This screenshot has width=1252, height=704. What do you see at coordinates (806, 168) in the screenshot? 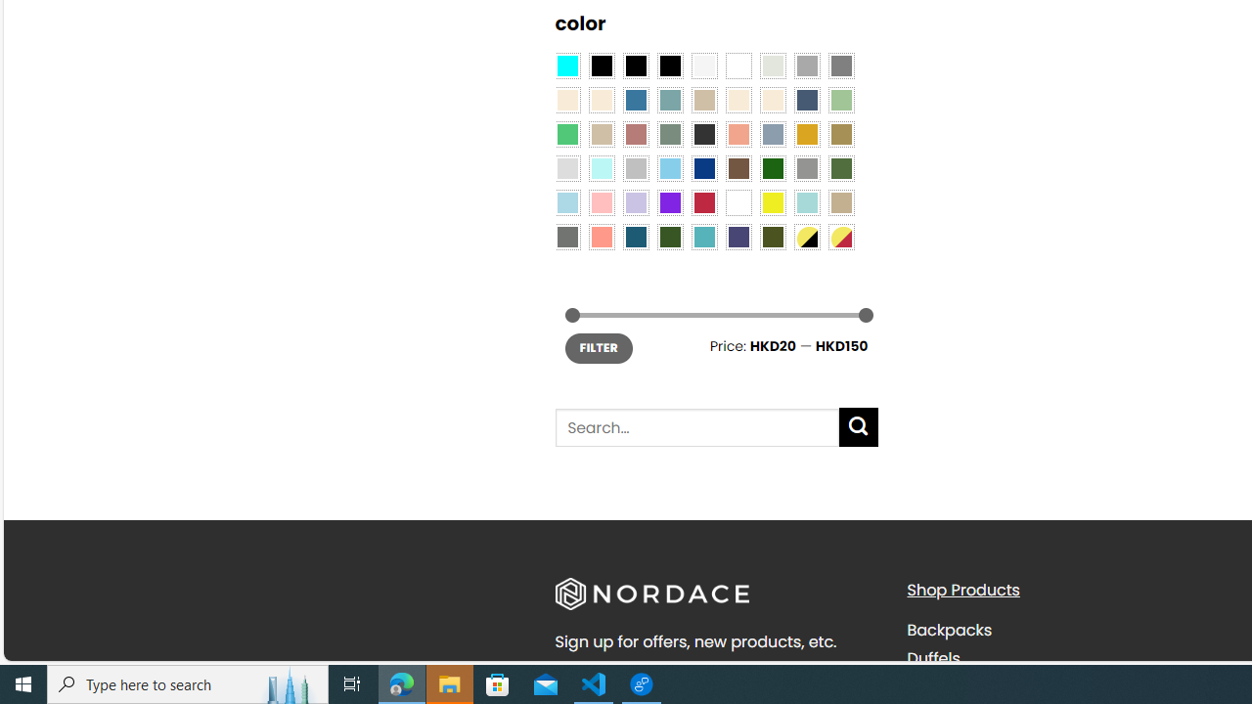
I see `Gray` at bounding box center [806, 168].